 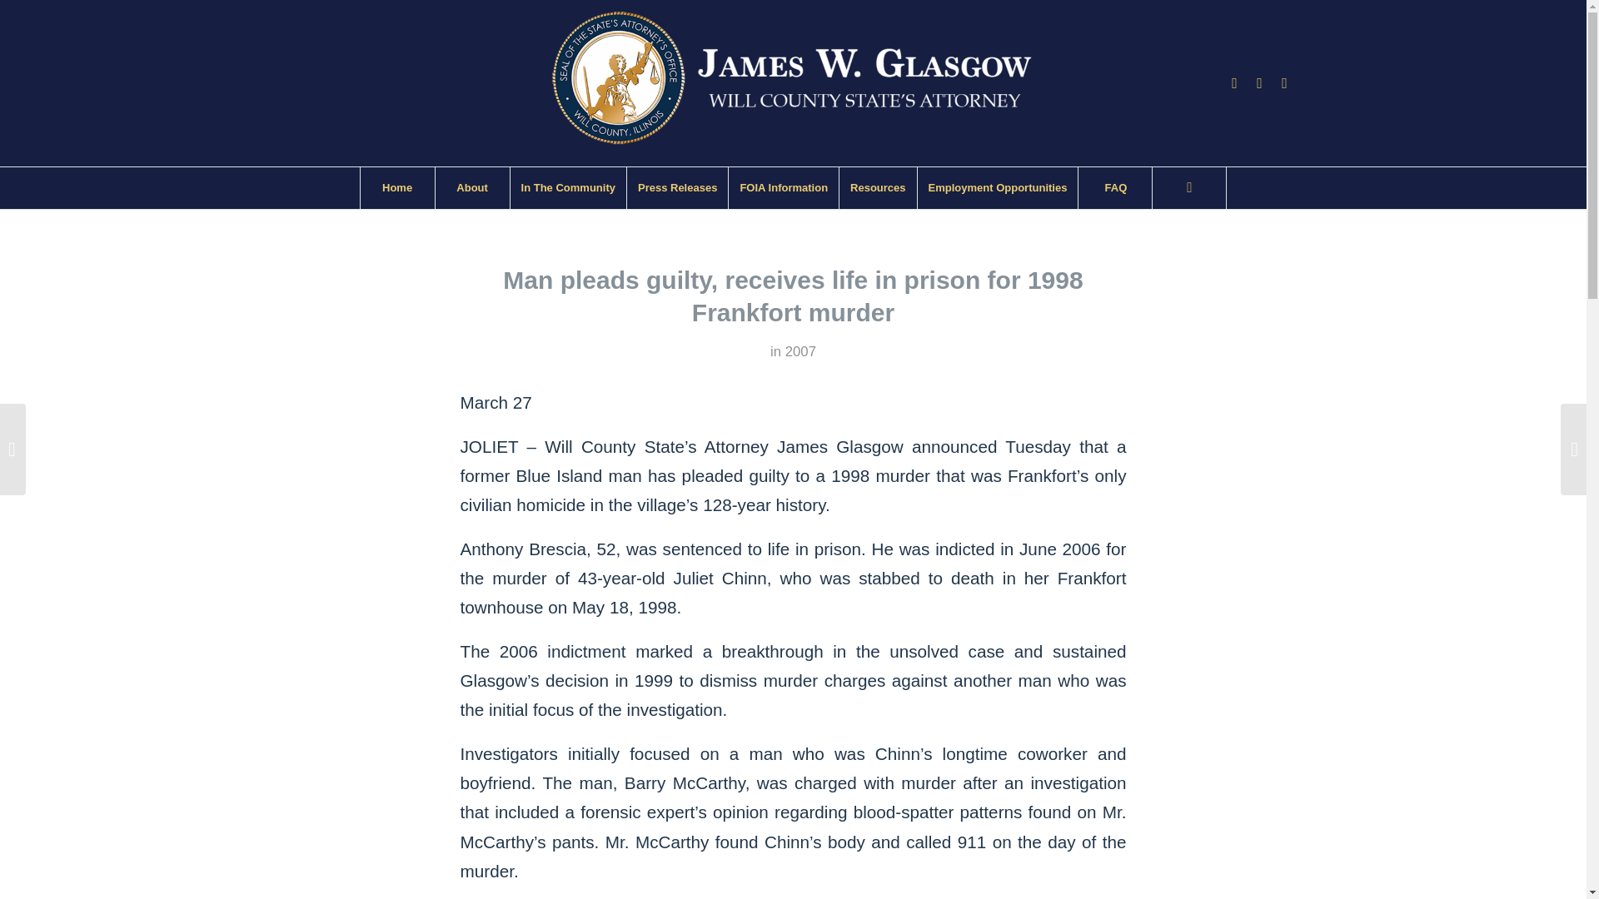 What do you see at coordinates (1284, 83) in the screenshot?
I see `X` at bounding box center [1284, 83].